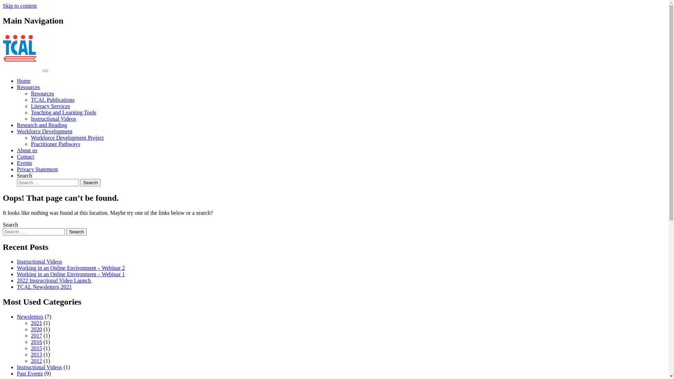 This screenshot has height=379, width=674. I want to click on Newsletters, so click(30, 317).